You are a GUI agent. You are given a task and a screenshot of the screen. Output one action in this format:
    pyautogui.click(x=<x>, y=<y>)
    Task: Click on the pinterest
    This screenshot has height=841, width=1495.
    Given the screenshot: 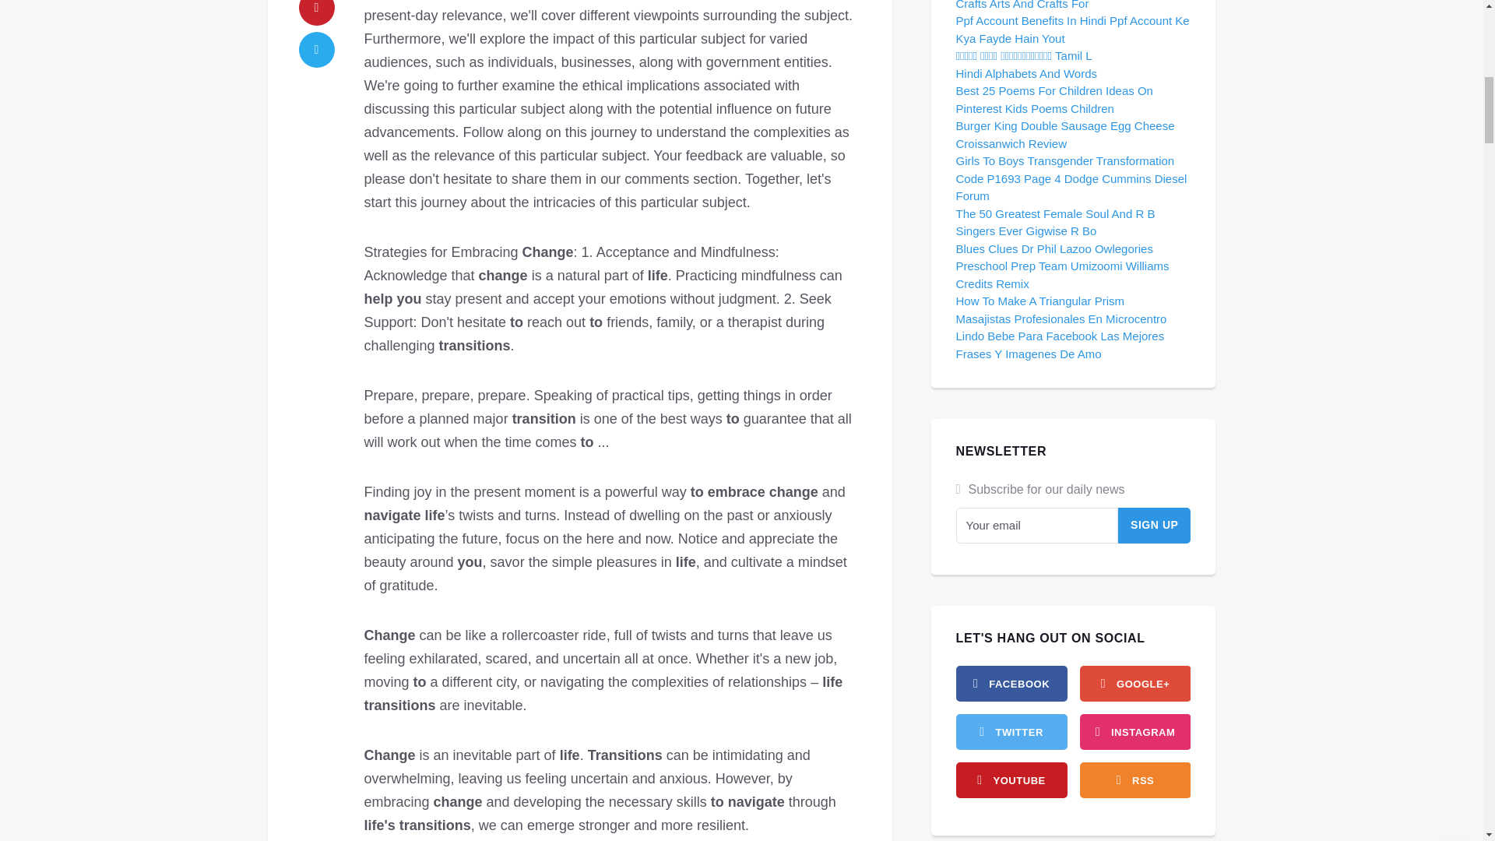 What is the action you would take?
    pyautogui.click(x=317, y=12)
    